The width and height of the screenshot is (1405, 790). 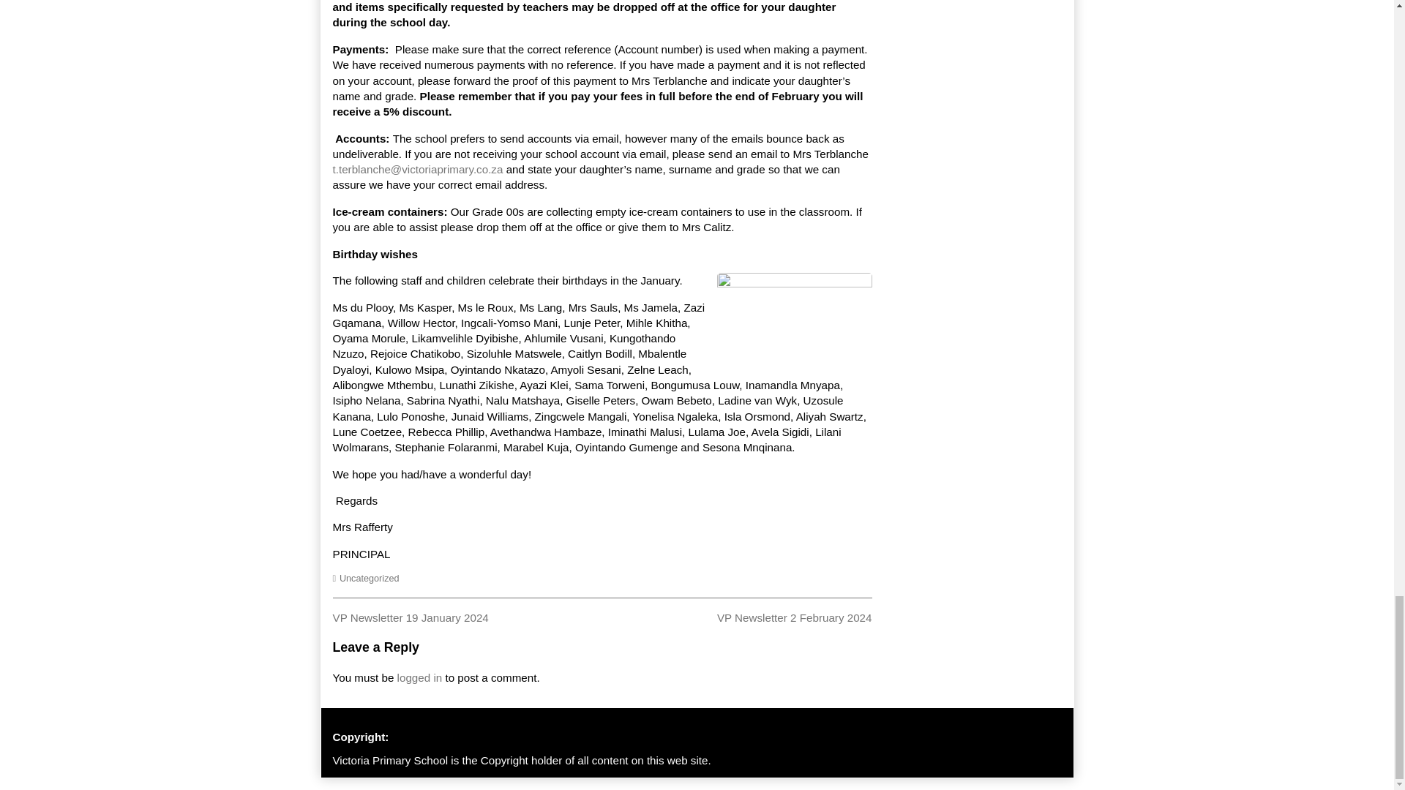 I want to click on Uncategorized, so click(x=410, y=617).